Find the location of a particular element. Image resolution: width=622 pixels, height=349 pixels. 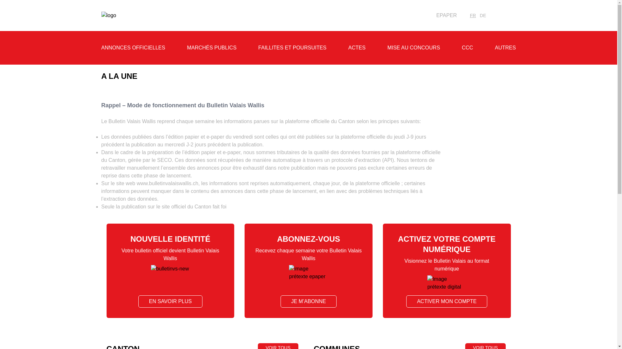

FAILLITES ET POURSUITES is located at coordinates (292, 48).